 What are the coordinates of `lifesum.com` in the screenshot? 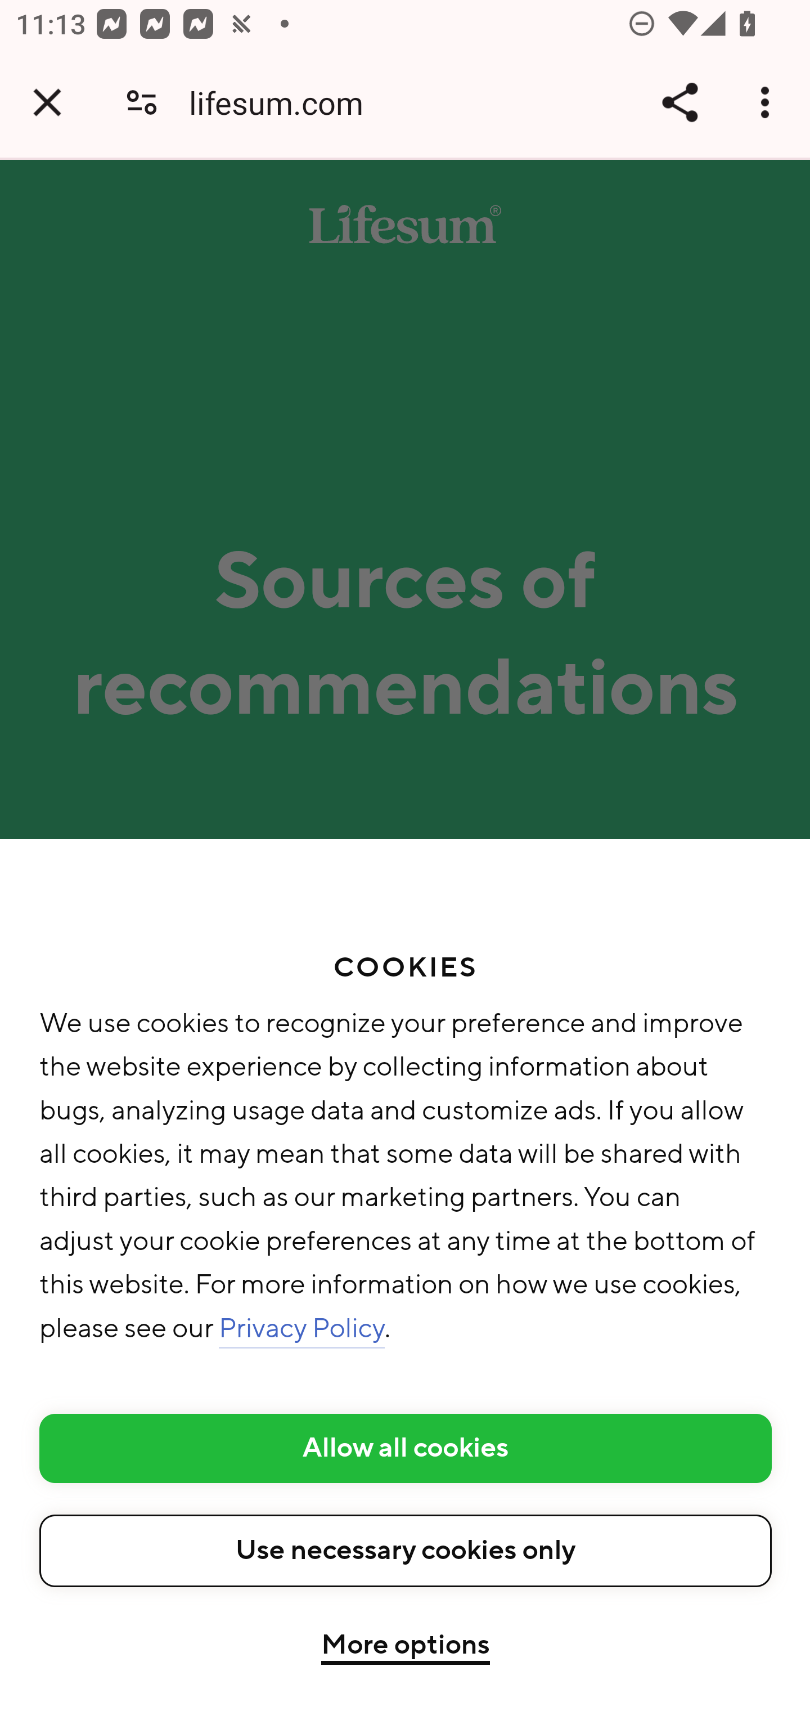 It's located at (284, 102).